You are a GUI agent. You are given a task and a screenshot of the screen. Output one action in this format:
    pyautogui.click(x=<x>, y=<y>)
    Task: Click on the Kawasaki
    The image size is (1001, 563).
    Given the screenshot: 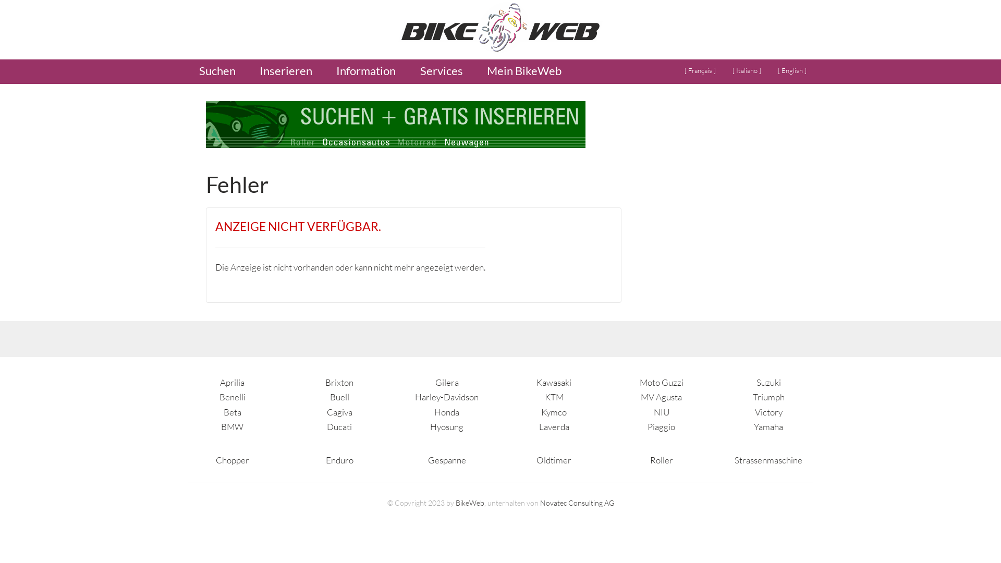 What is the action you would take?
    pyautogui.click(x=554, y=383)
    